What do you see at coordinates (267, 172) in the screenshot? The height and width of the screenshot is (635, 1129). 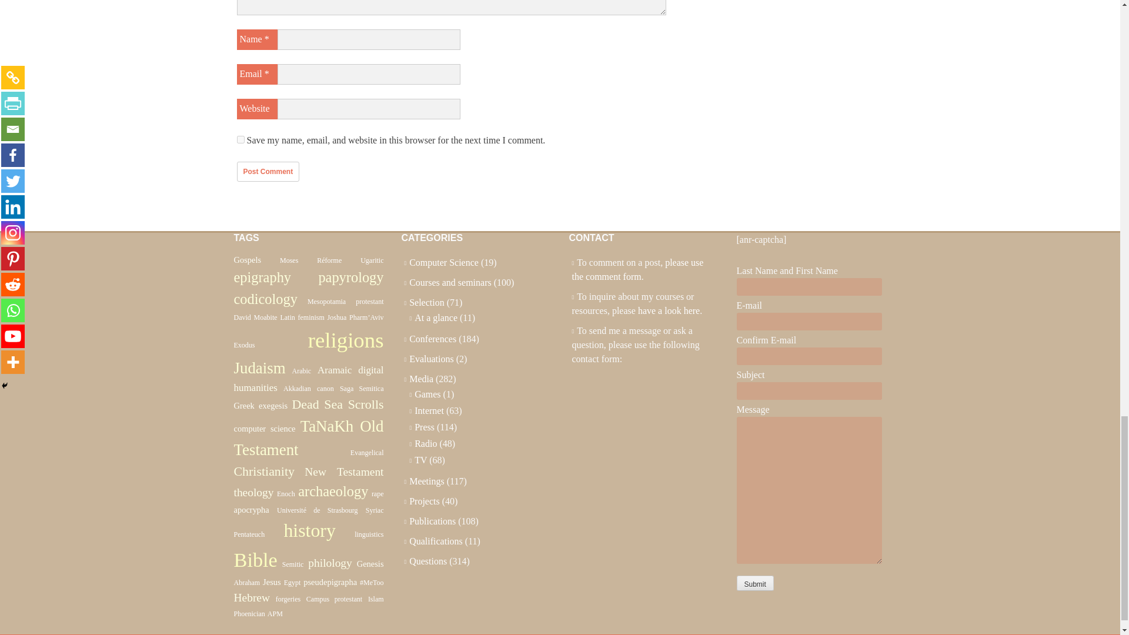 I see `Post Comment` at bounding box center [267, 172].